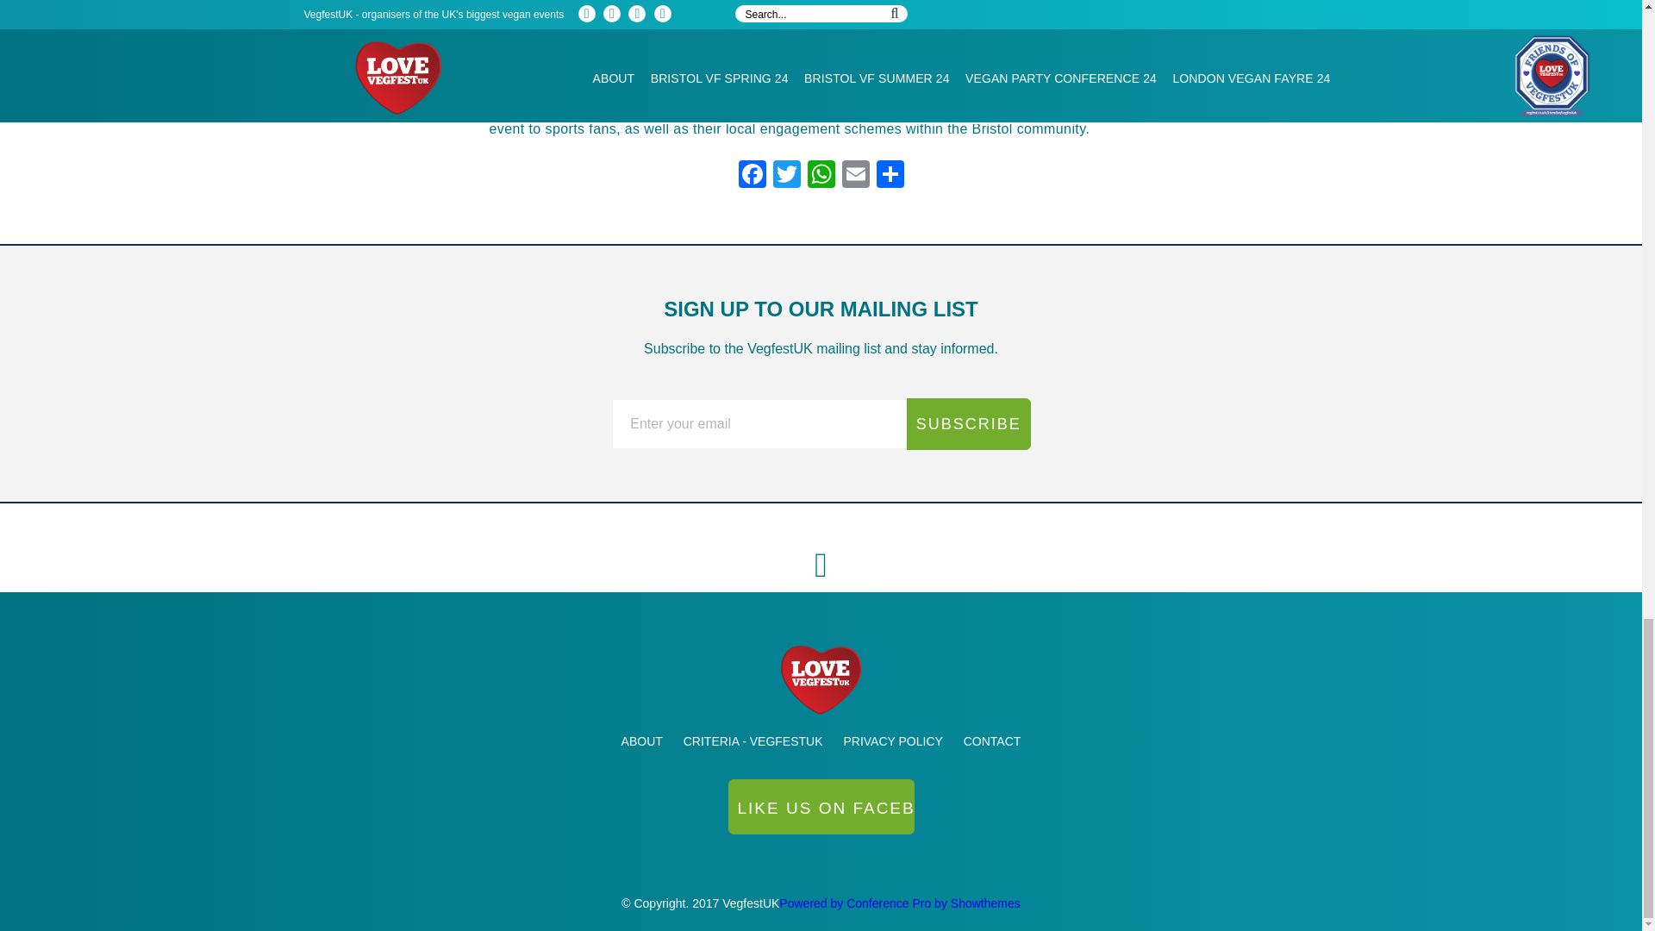  What do you see at coordinates (821, 812) in the screenshot?
I see `Yaoh` at bounding box center [821, 812].